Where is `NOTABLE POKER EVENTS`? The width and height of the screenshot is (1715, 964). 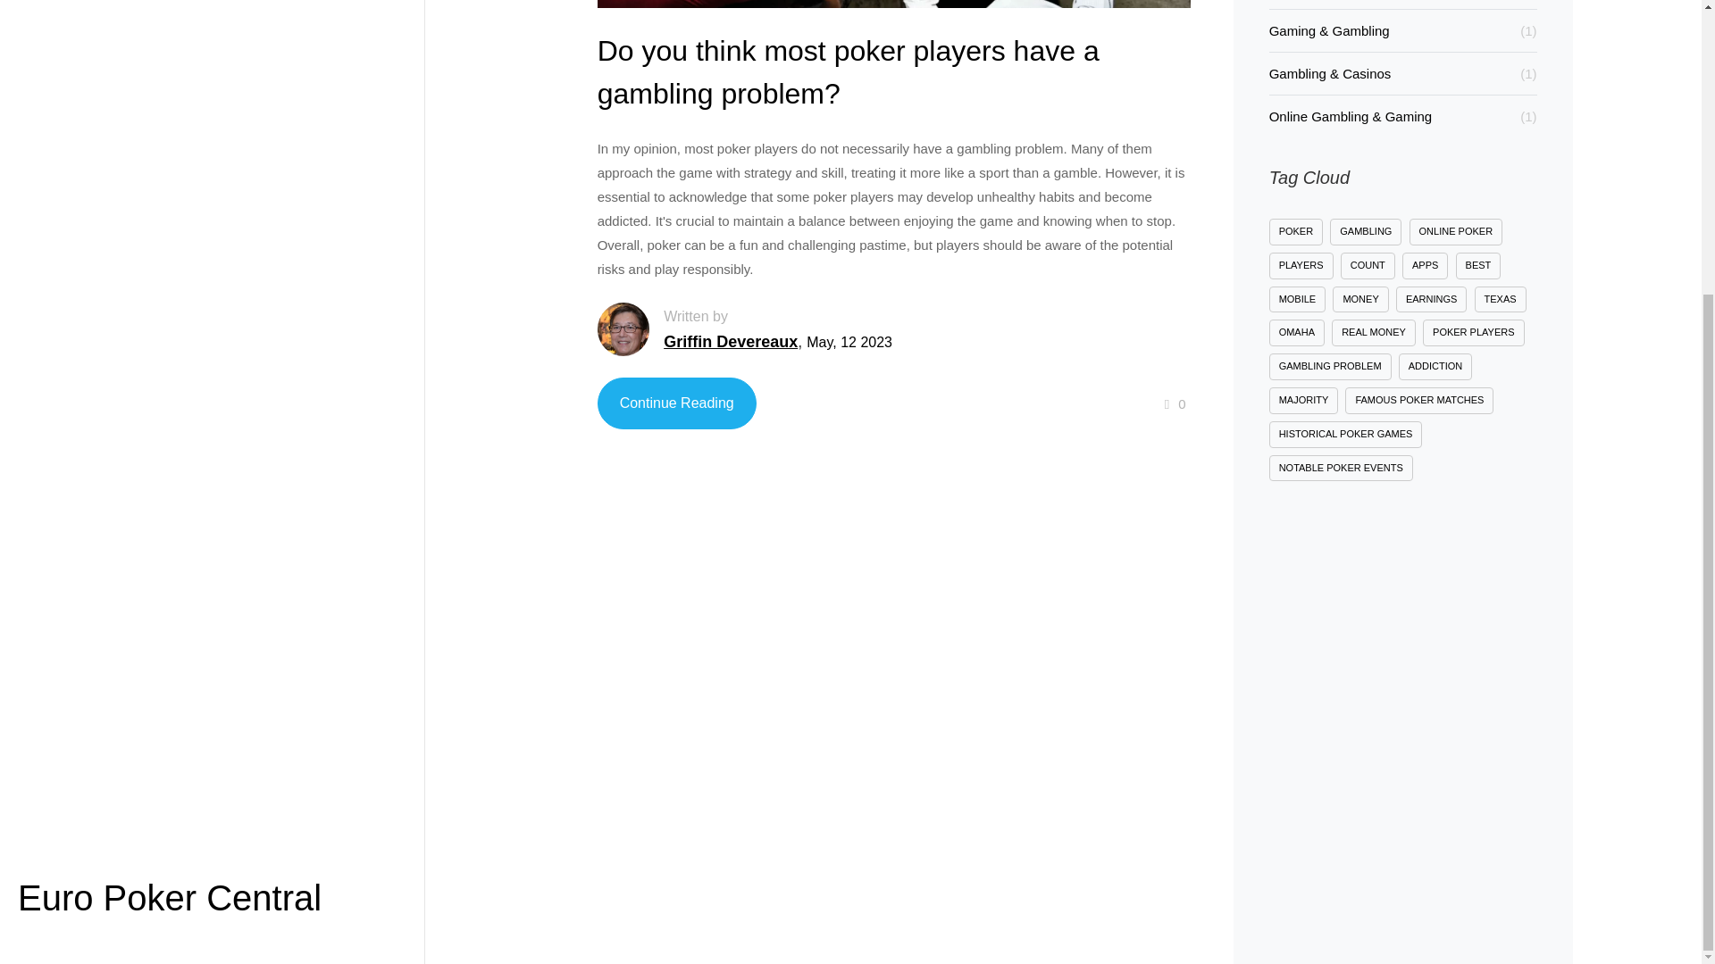
NOTABLE POKER EVENTS is located at coordinates (1341, 468).